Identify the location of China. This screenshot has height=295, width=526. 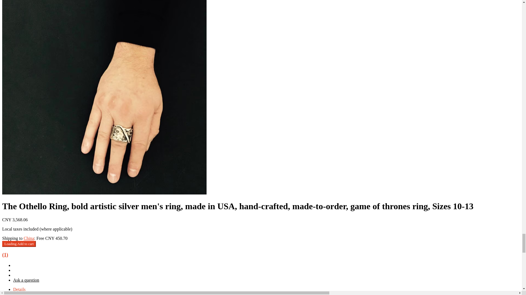
(29, 238).